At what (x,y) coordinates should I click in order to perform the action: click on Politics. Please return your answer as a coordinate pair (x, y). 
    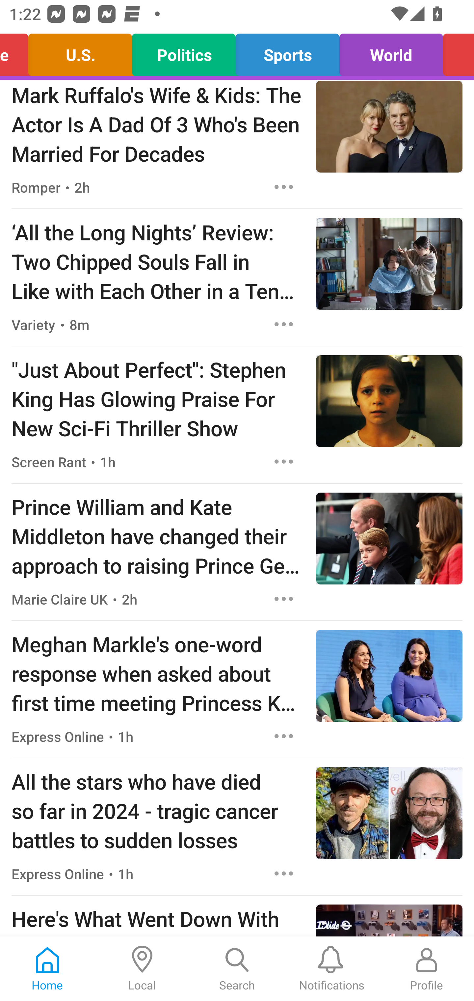
    Looking at the image, I should click on (184, 52).